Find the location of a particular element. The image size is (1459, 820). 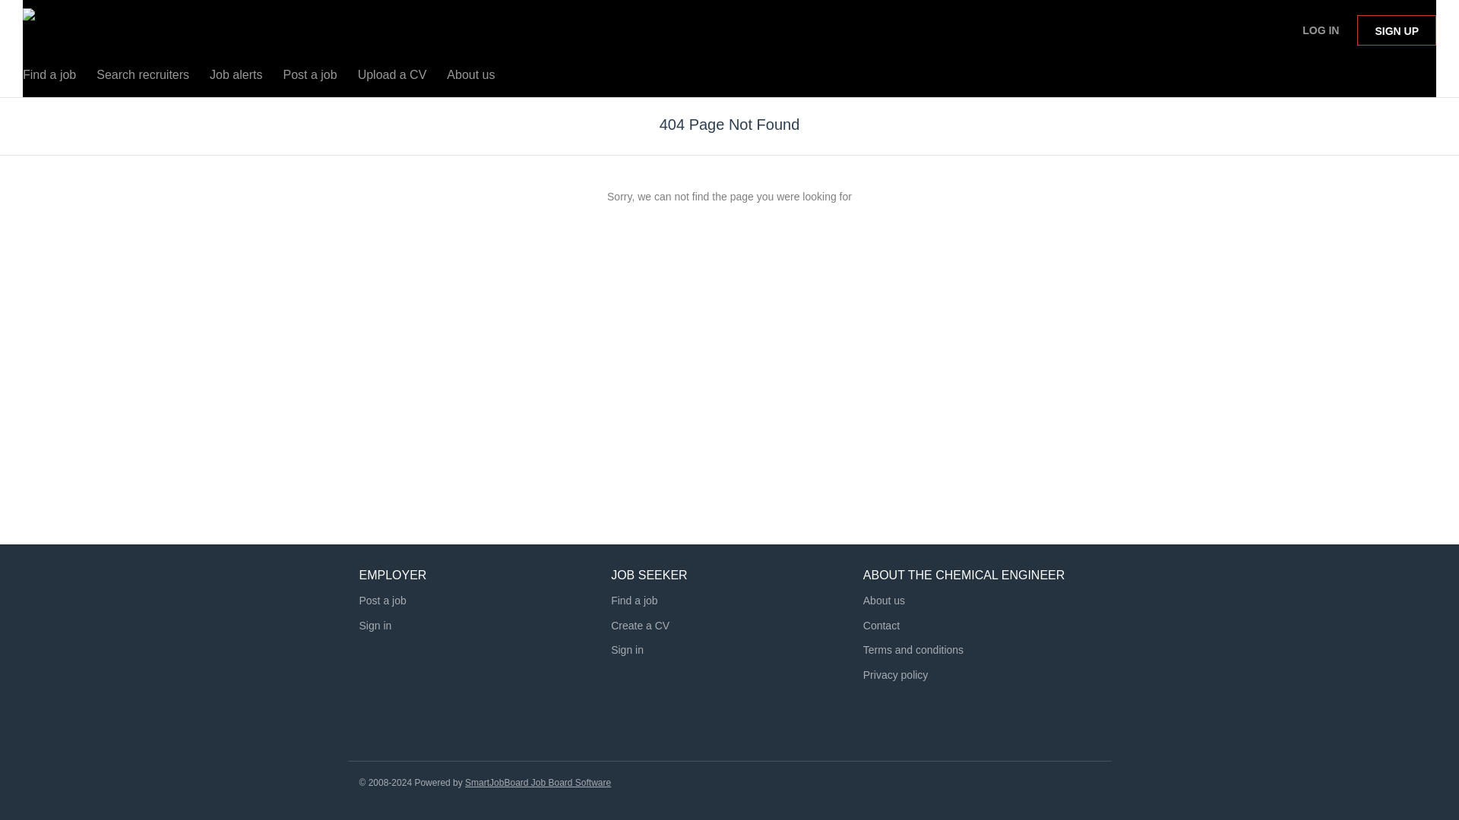

Post a job is located at coordinates (381, 601).